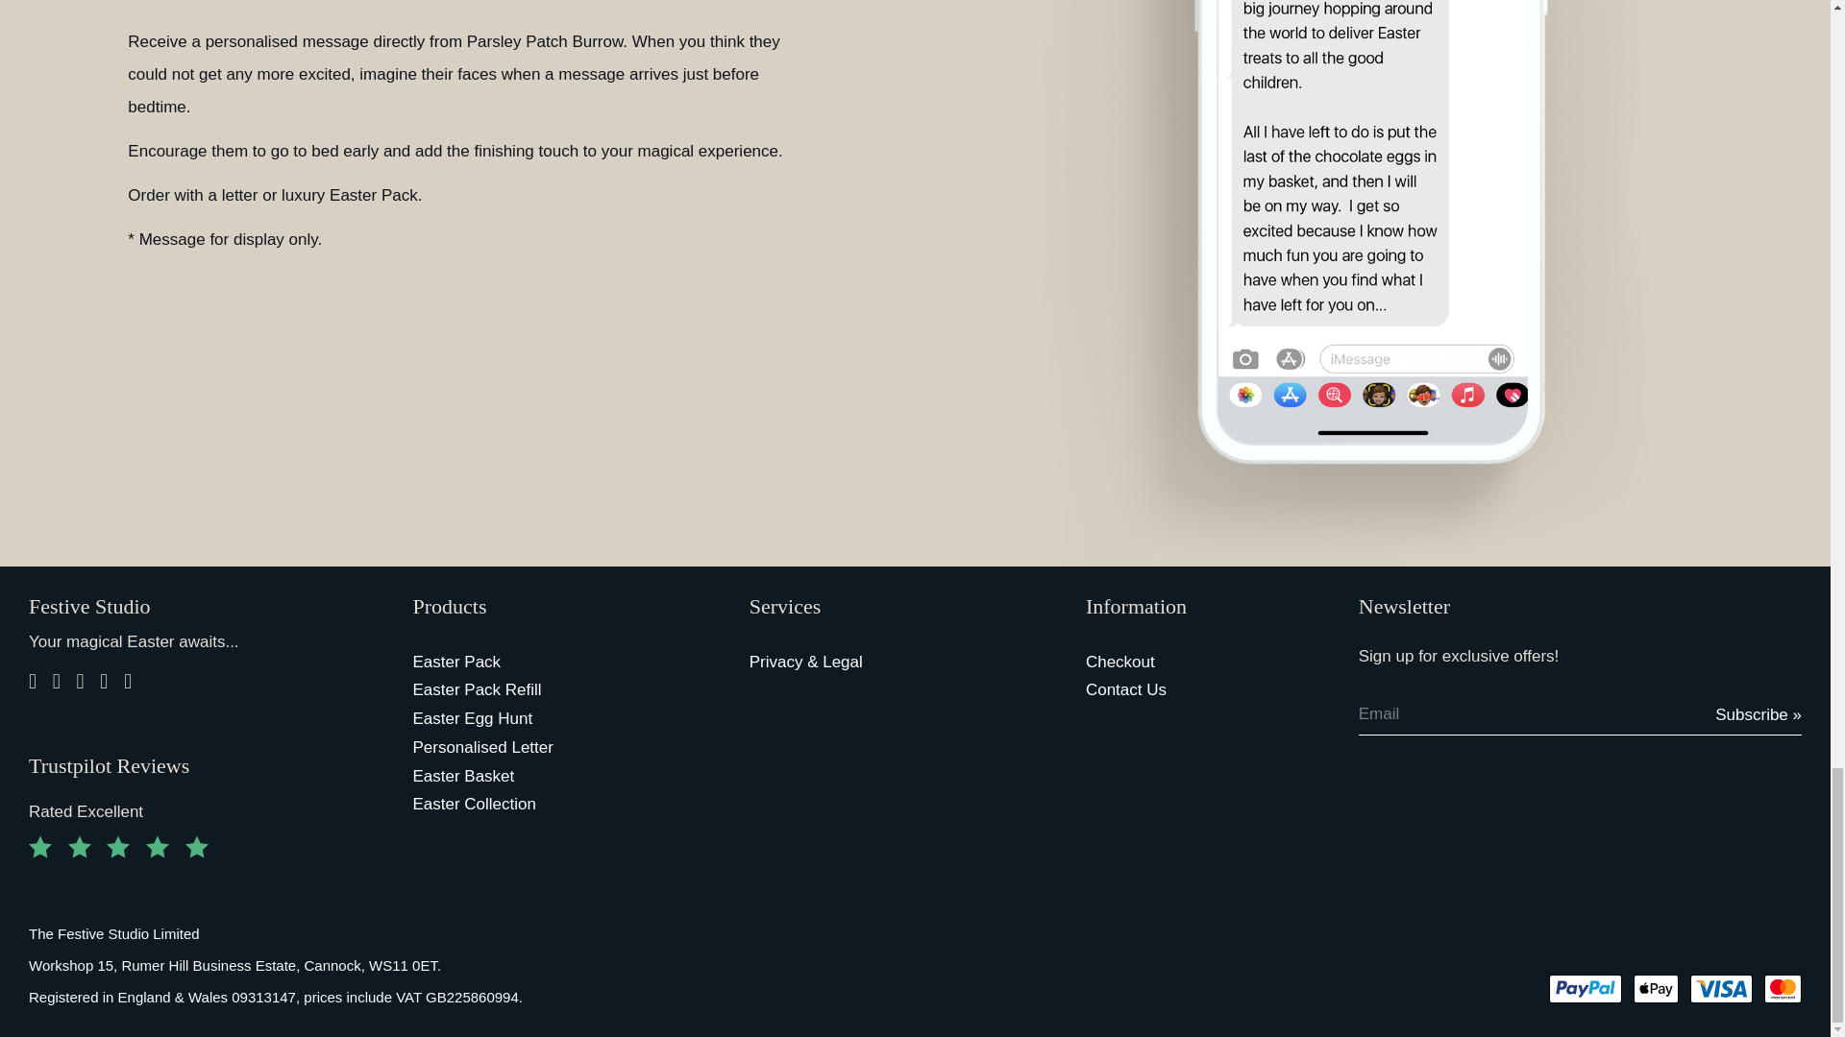  What do you see at coordinates (532, 747) in the screenshot?
I see `Personalised Letter` at bounding box center [532, 747].